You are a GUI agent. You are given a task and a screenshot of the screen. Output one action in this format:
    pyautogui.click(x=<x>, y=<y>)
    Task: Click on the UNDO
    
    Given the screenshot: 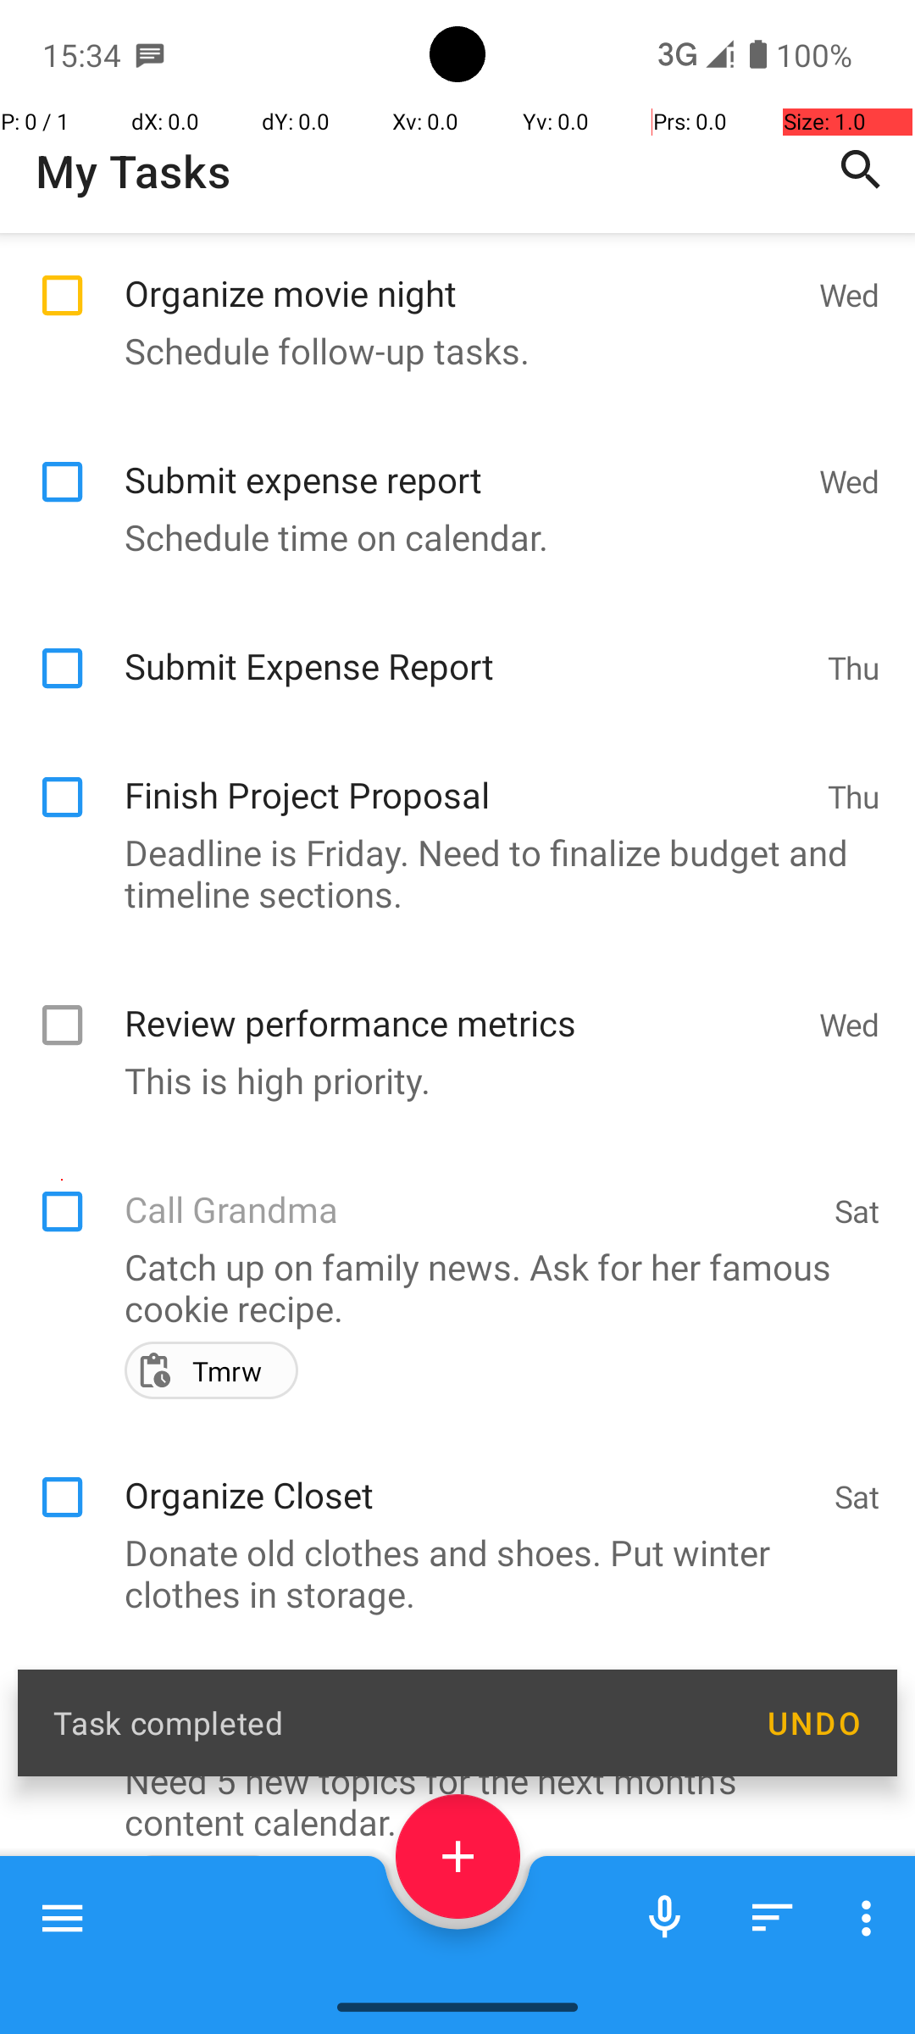 What is the action you would take?
    pyautogui.click(x=813, y=1723)
    